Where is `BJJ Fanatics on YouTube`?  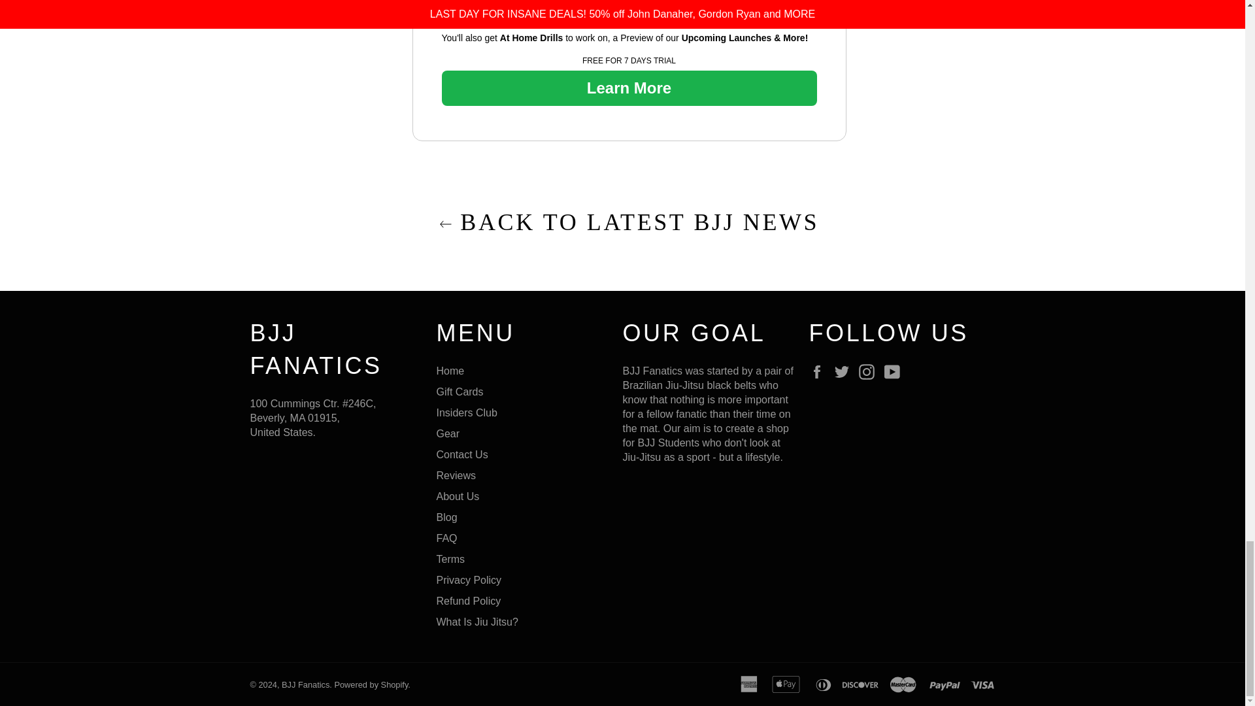 BJJ Fanatics on YouTube is located at coordinates (895, 372).